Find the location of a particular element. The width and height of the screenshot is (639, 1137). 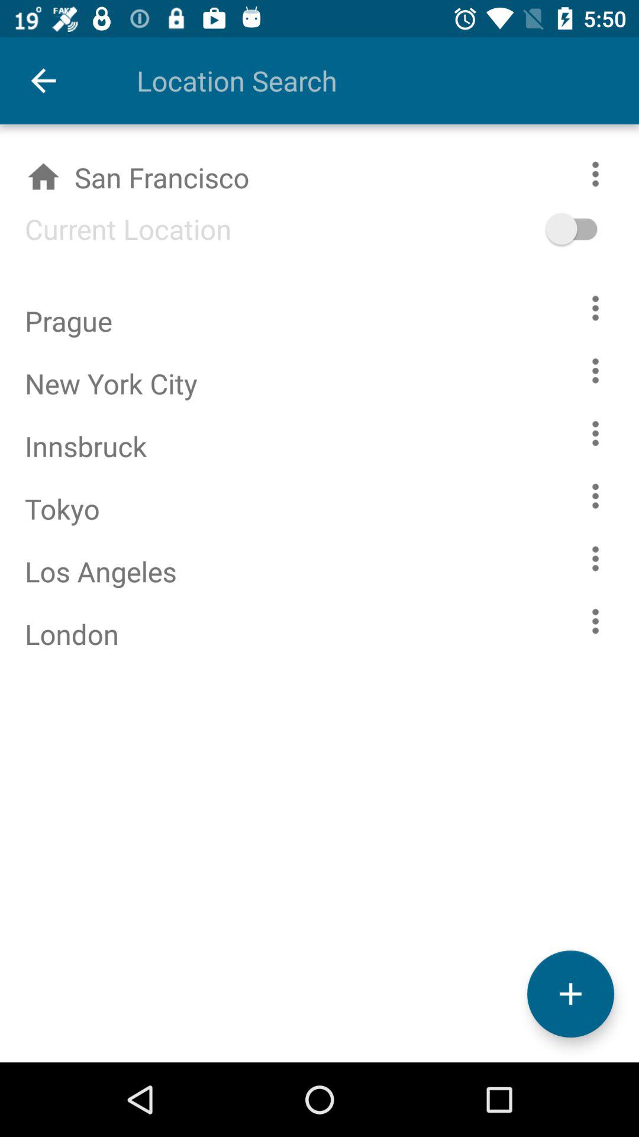

closes the page is located at coordinates (570, 994).